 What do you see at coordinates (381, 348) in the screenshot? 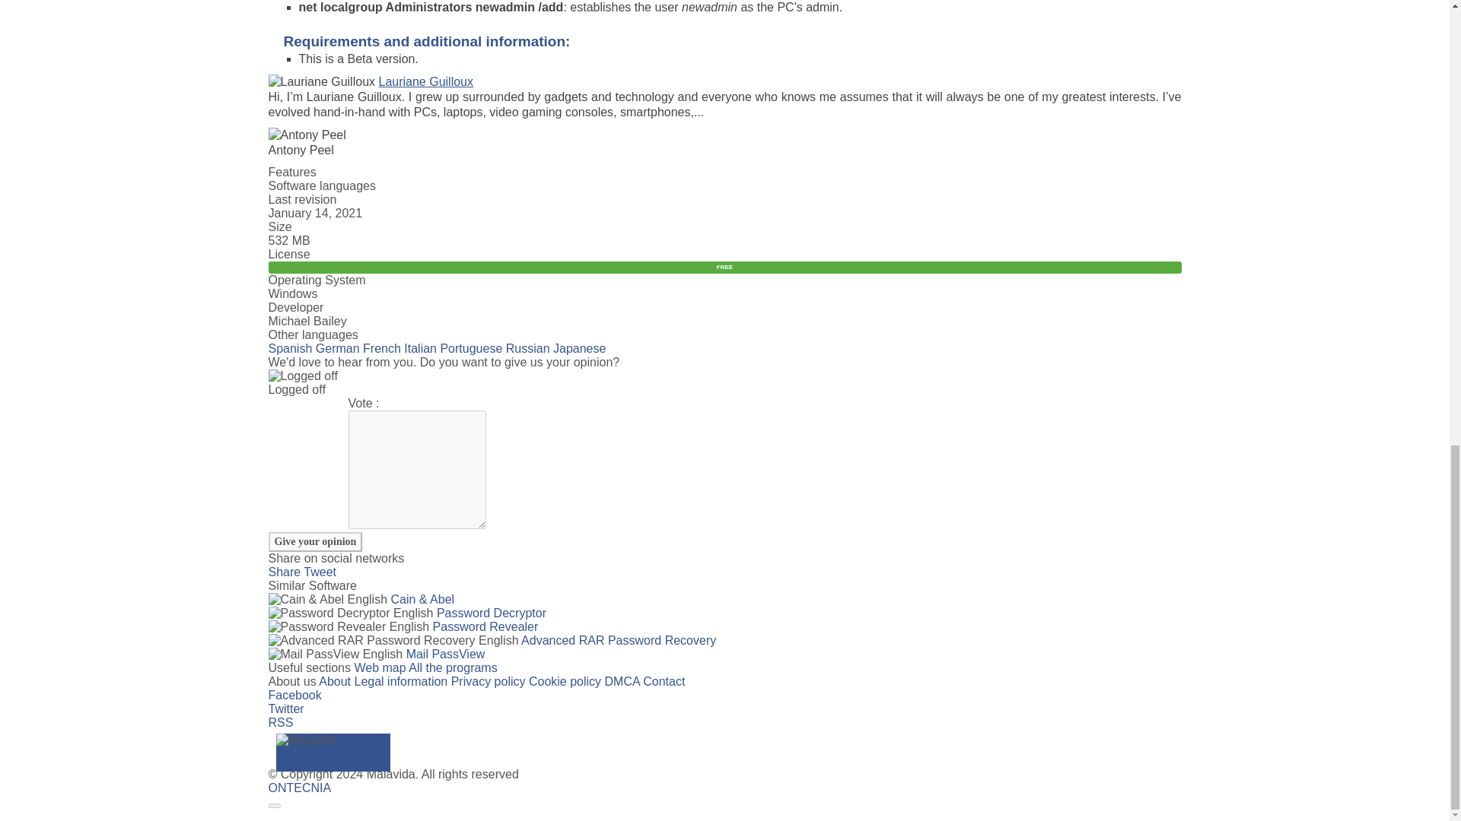
I see `French` at bounding box center [381, 348].